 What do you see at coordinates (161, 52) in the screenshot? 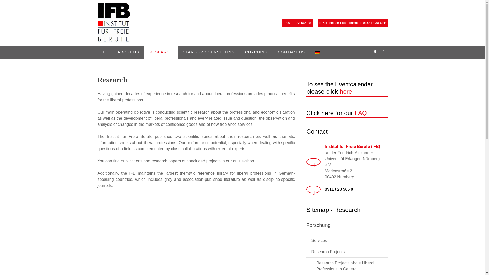
I see `RESEARCH` at bounding box center [161, 52].